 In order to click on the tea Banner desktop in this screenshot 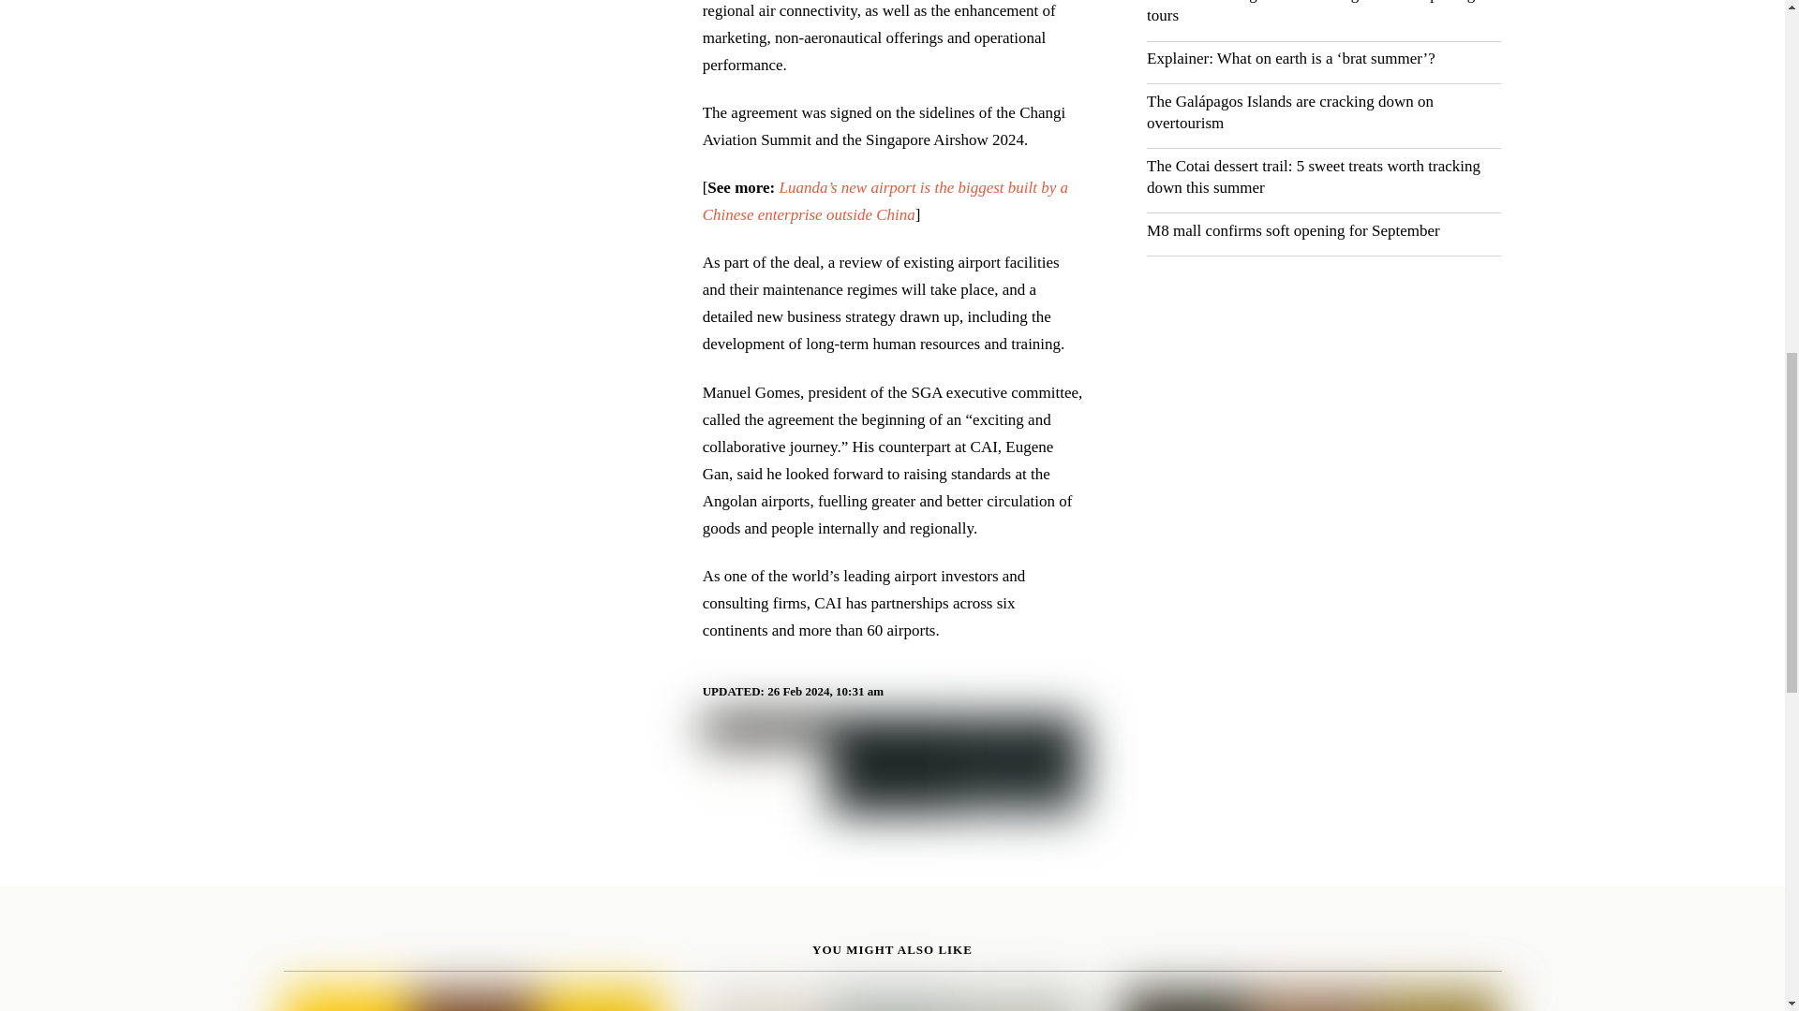, I will do `click(892, 765)`.